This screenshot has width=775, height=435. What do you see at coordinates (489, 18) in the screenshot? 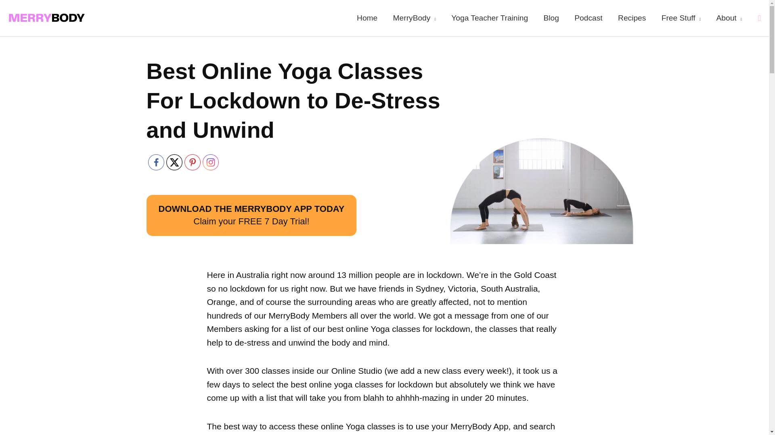
I see `Yoga Teacher Training` at bounding box center [489, 18].